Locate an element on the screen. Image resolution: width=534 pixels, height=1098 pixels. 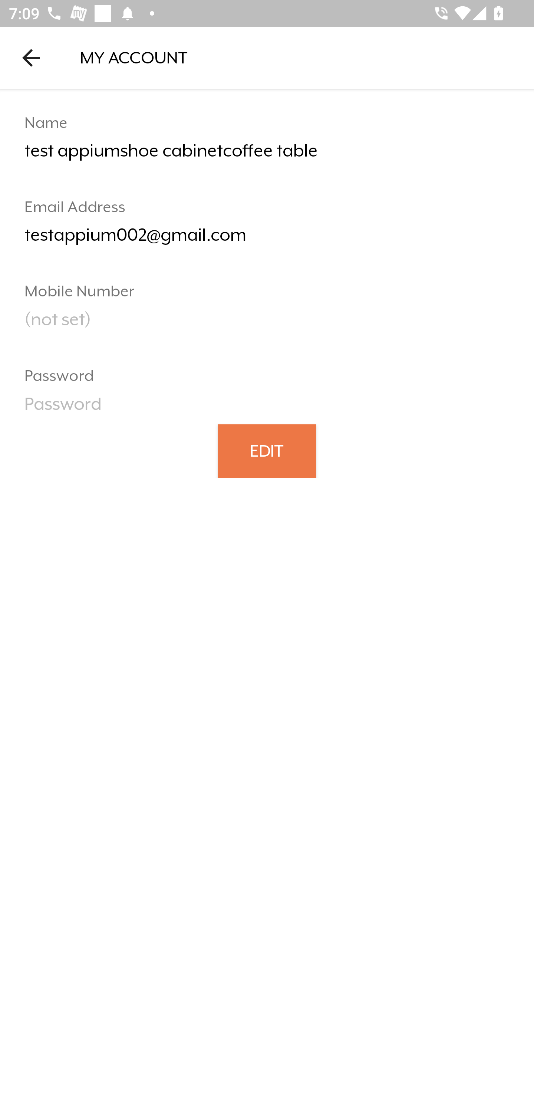
testappium002@gmail.com is located at coordinates (267, 240).